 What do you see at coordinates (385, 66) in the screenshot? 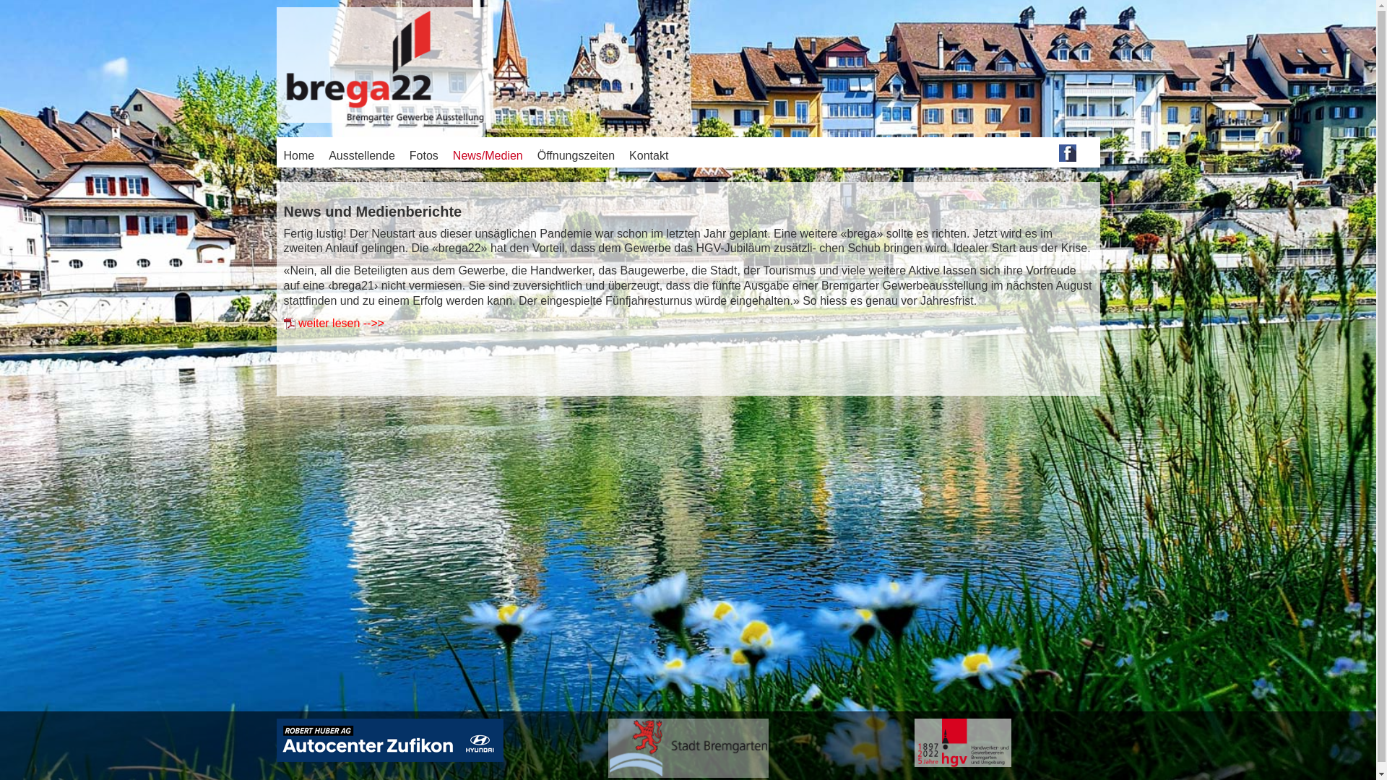
I see `Brega, Gewerbeausstellung 2021 in Bremgarten - Logo` at bounding box center [385, 66].